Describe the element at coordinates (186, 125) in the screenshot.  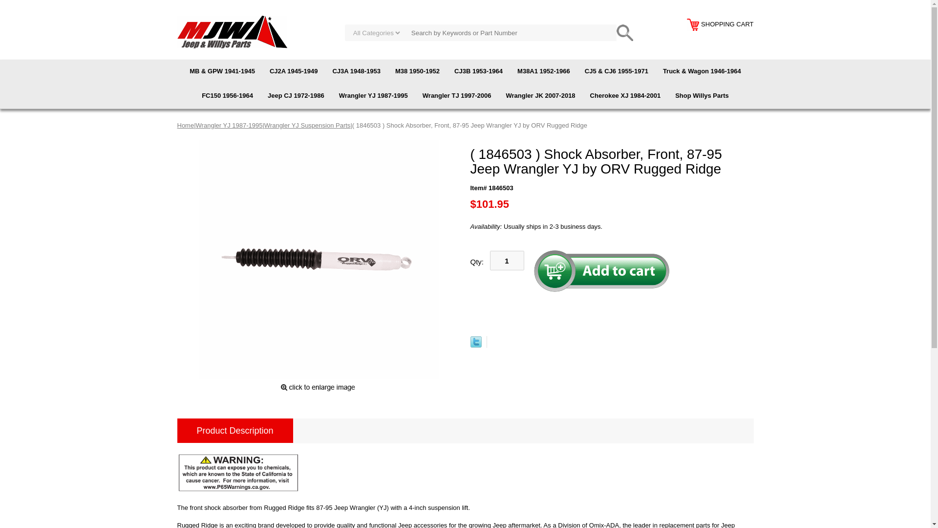
I see `Home` at that location.